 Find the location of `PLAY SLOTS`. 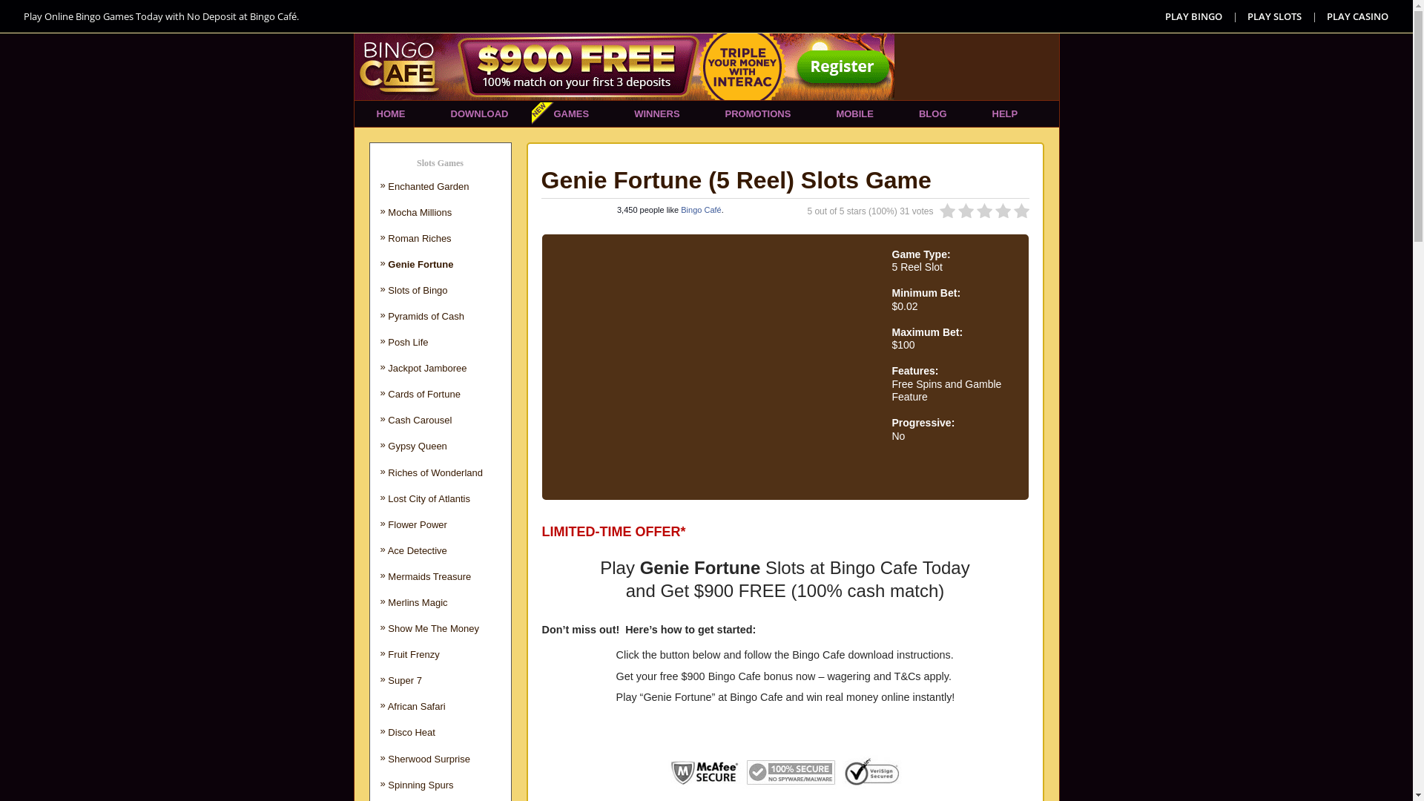

PLAY SLOTS is located at coordinates (1275, 16).